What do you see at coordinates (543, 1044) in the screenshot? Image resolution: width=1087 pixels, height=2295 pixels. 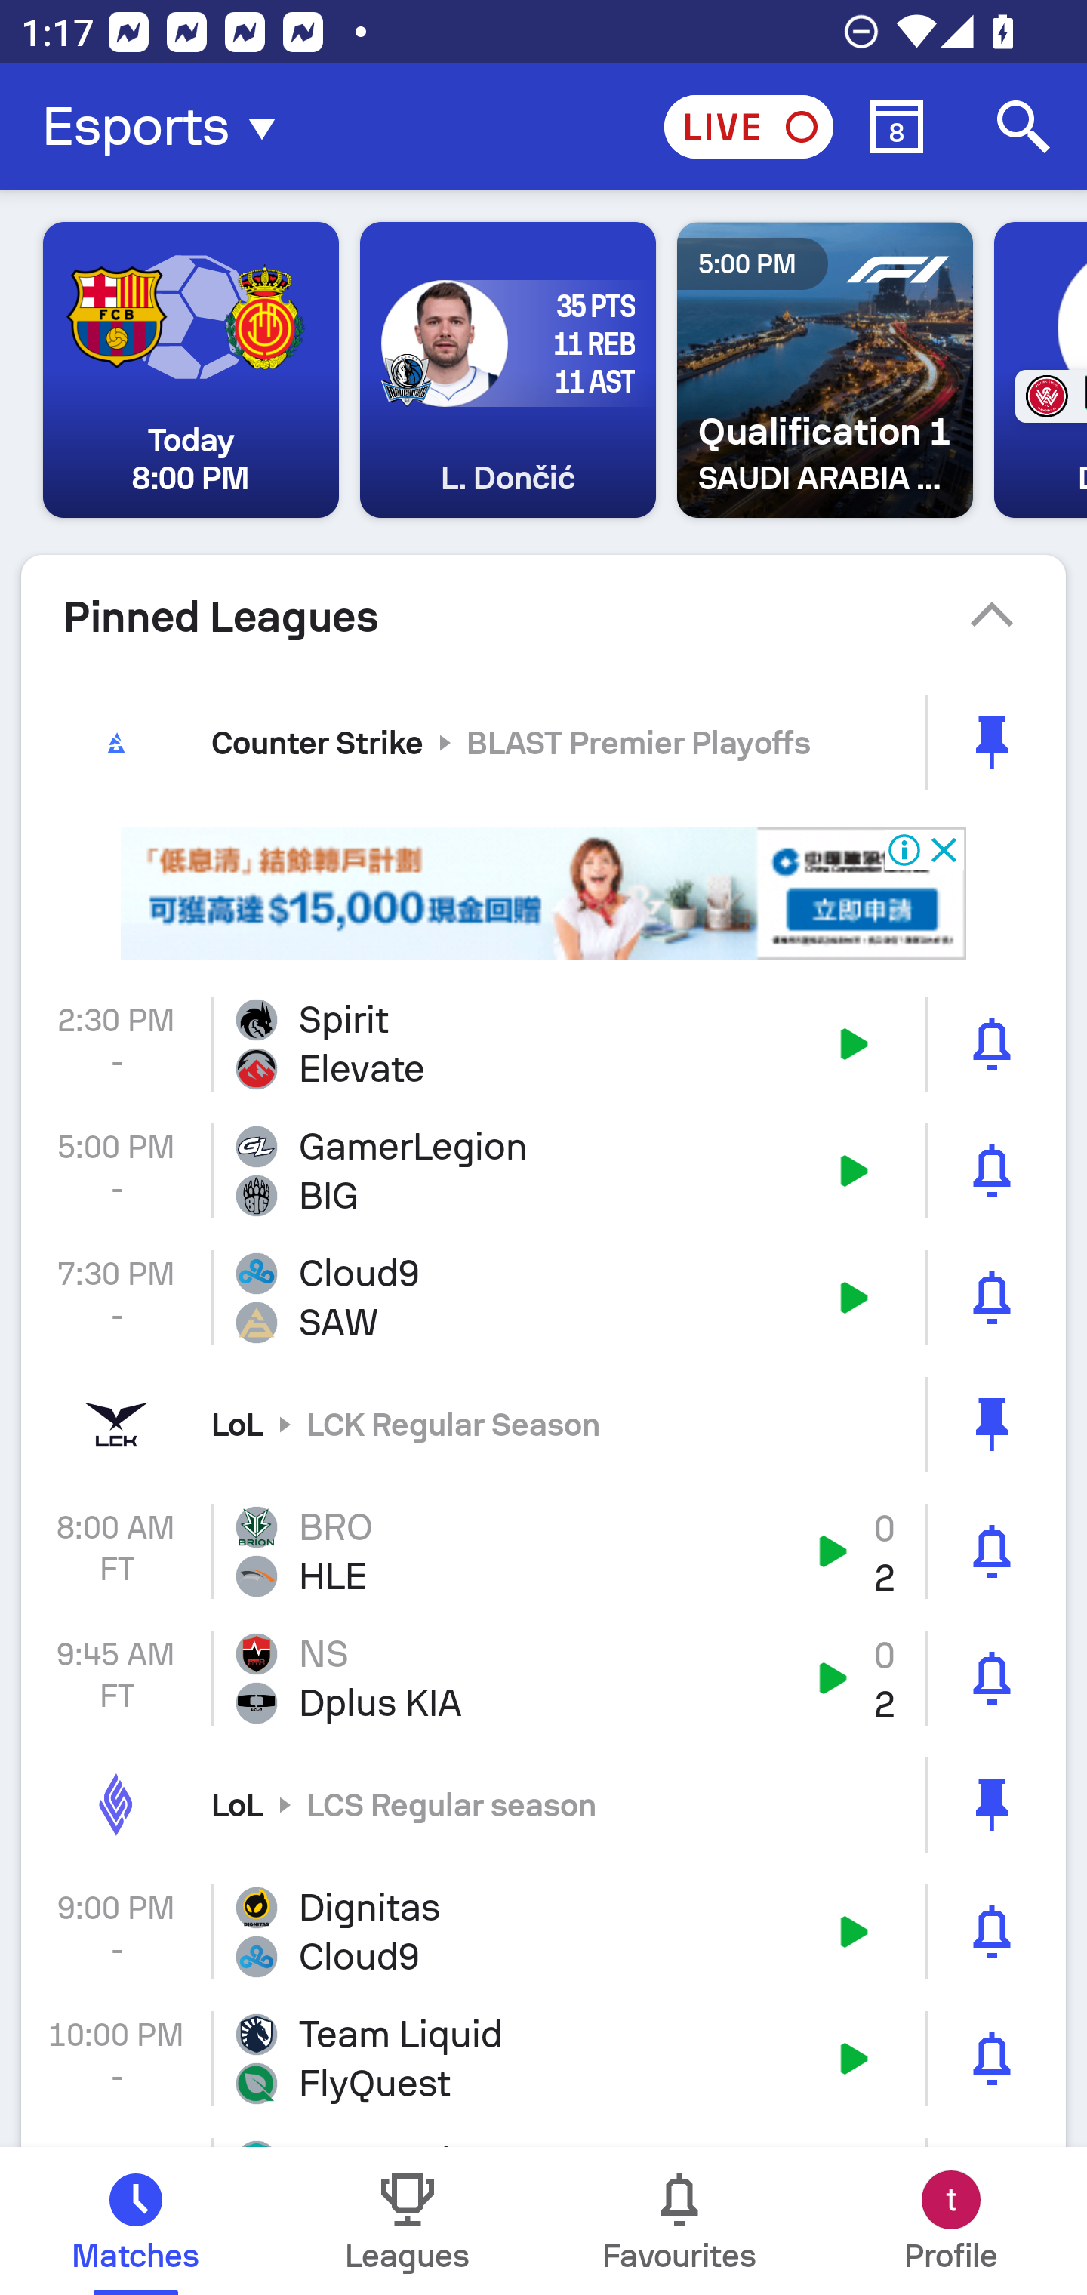 I see `2:30 PM - Spirit Elevate` at bounding box center [543, 1044].